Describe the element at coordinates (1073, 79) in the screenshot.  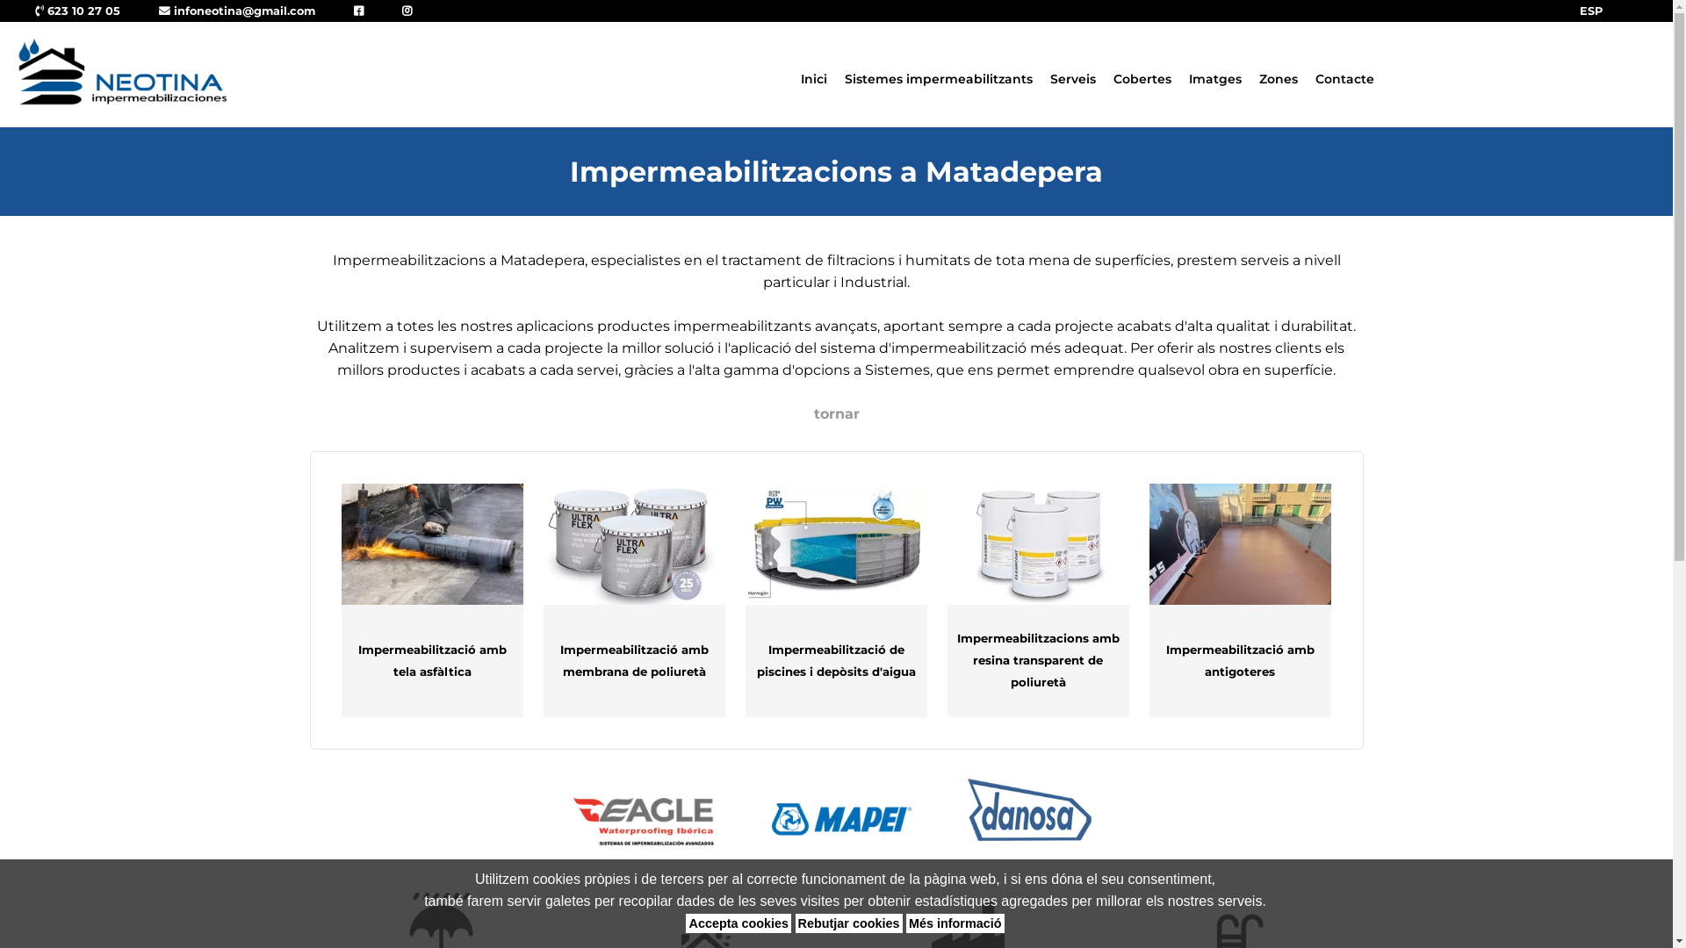
I see `Serveis` at that location.